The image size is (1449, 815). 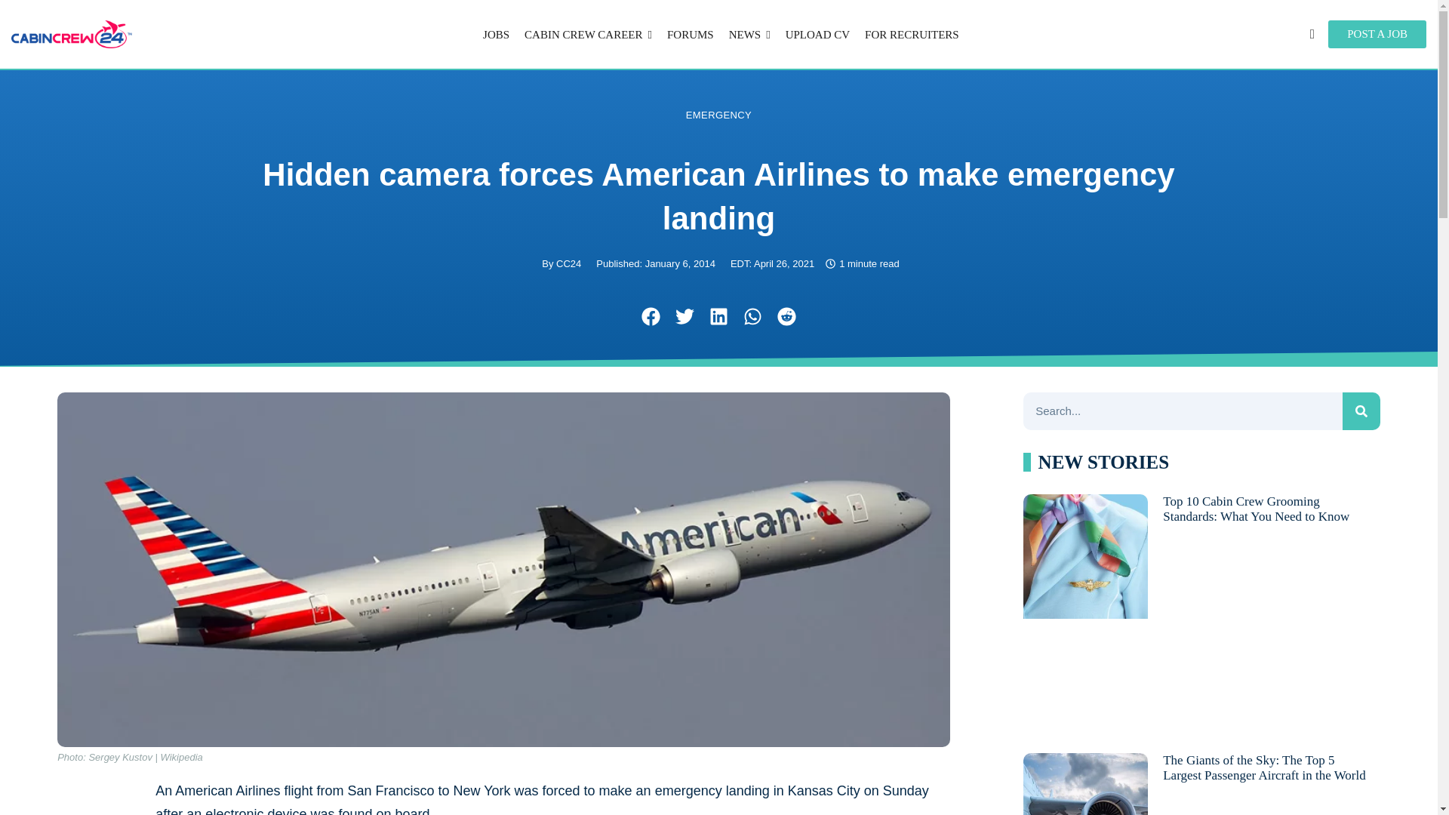 I want to click on CabinCrew24, so click(x=71, y=33).